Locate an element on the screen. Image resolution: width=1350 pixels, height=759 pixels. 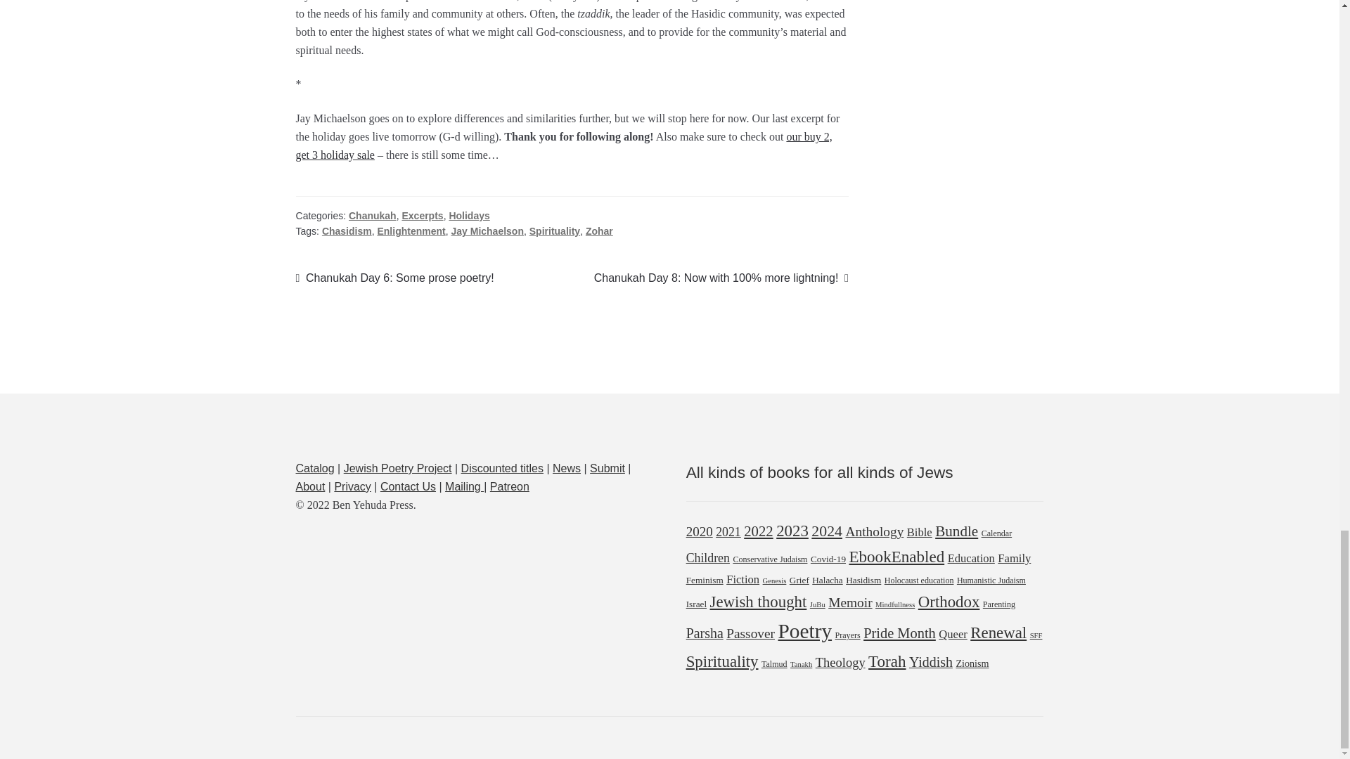
Chanukah is located at coordinates (373, 216).